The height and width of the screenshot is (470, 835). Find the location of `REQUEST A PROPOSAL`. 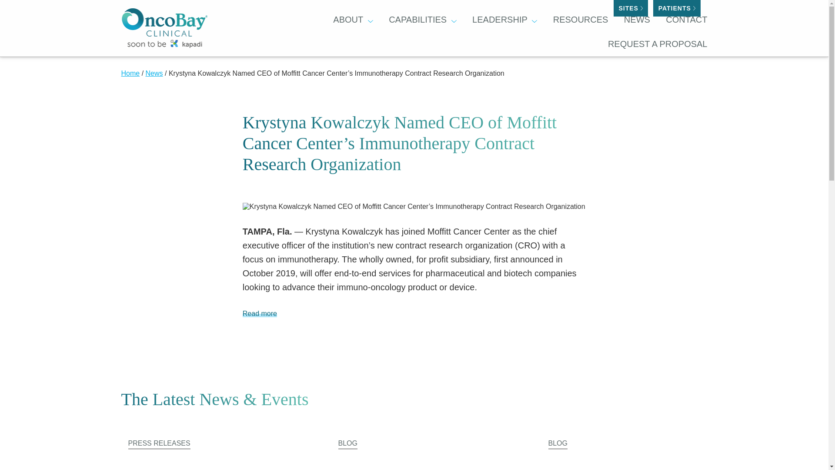

REQUEST A PROPOSAL is located at coordinates (658, 44).